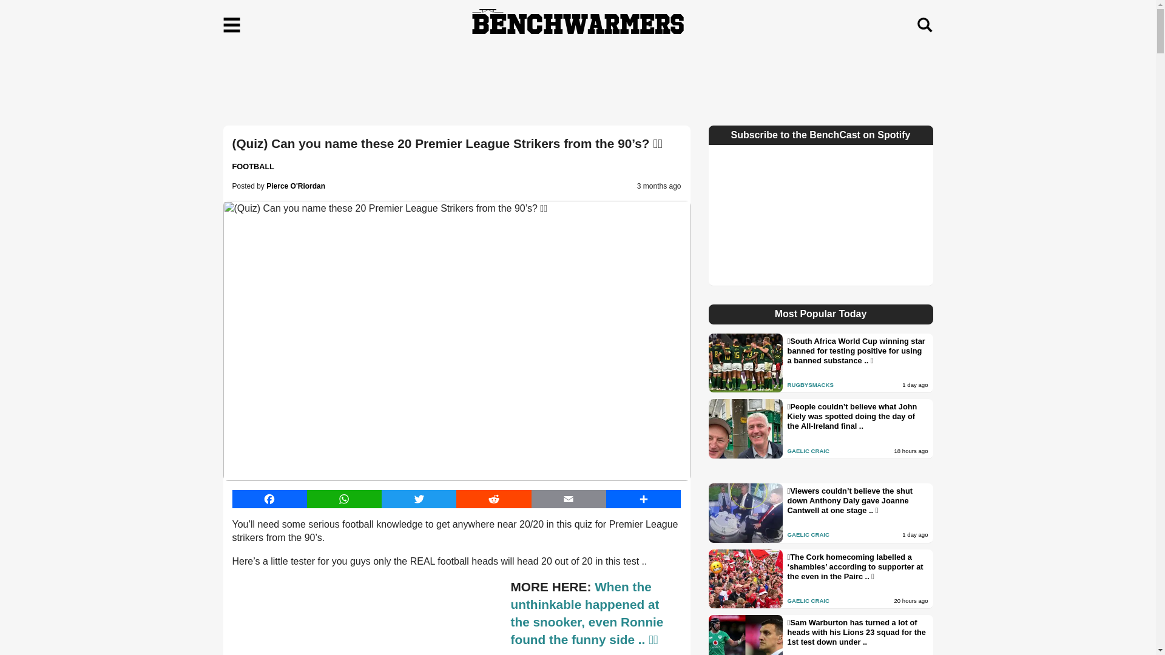 The image size is (1165, 655). I want to click on Search, so click(924, 25).